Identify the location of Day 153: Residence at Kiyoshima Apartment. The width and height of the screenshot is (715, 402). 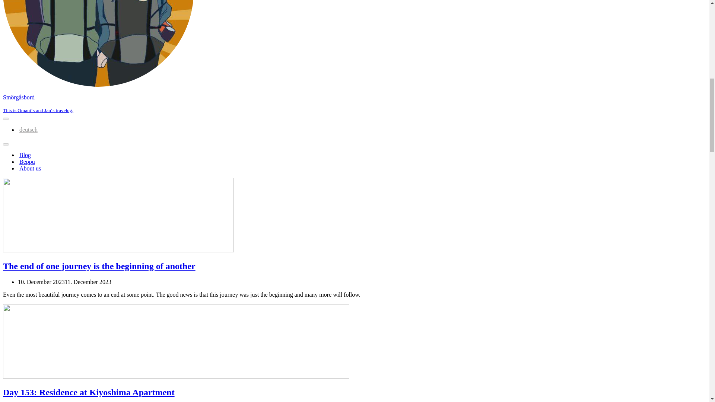
(89, 392).